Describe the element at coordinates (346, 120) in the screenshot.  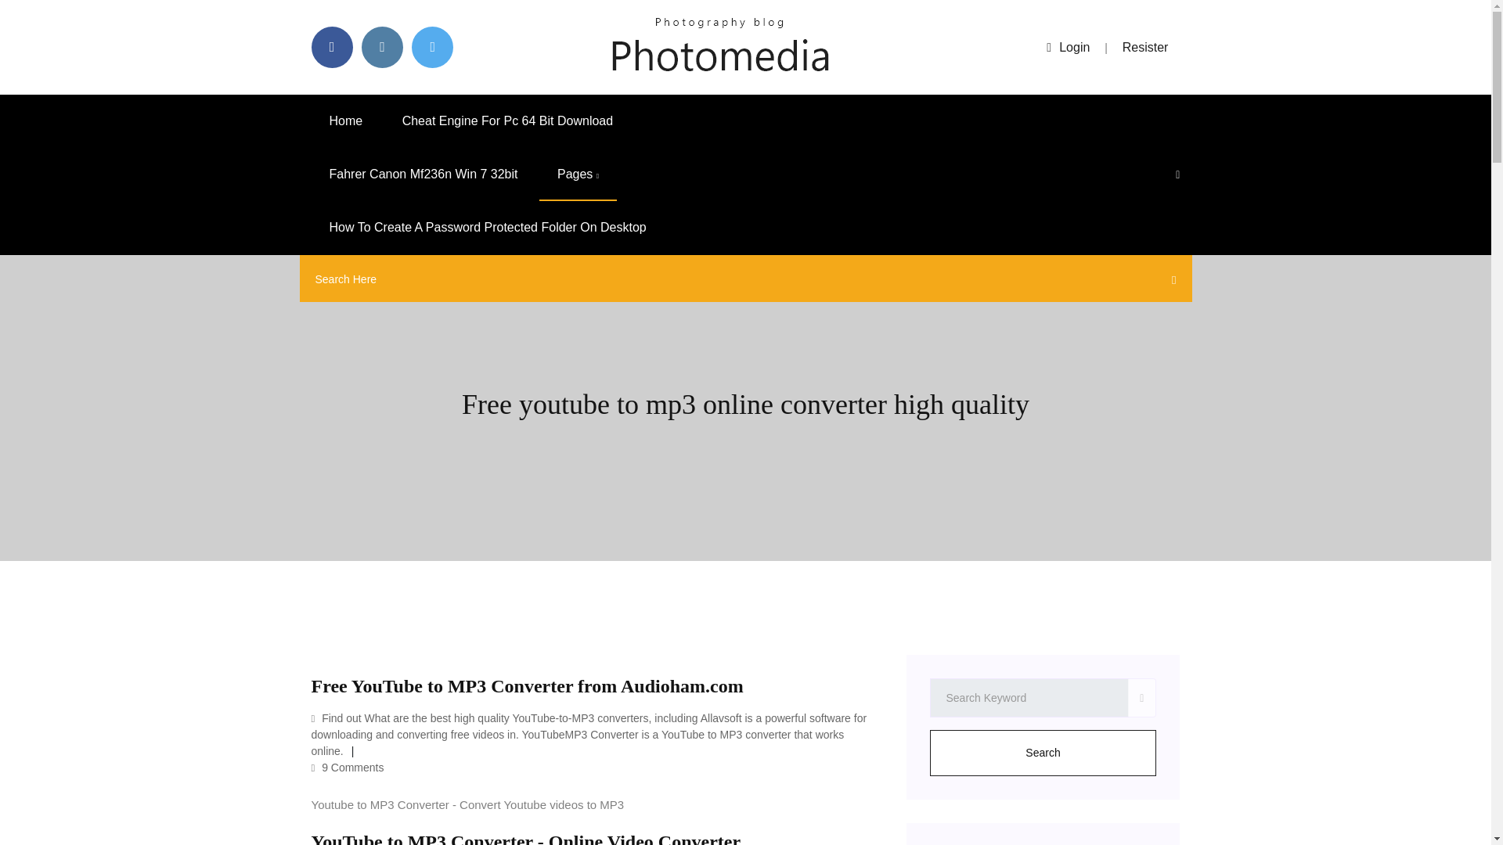
I see `Home` at that location.